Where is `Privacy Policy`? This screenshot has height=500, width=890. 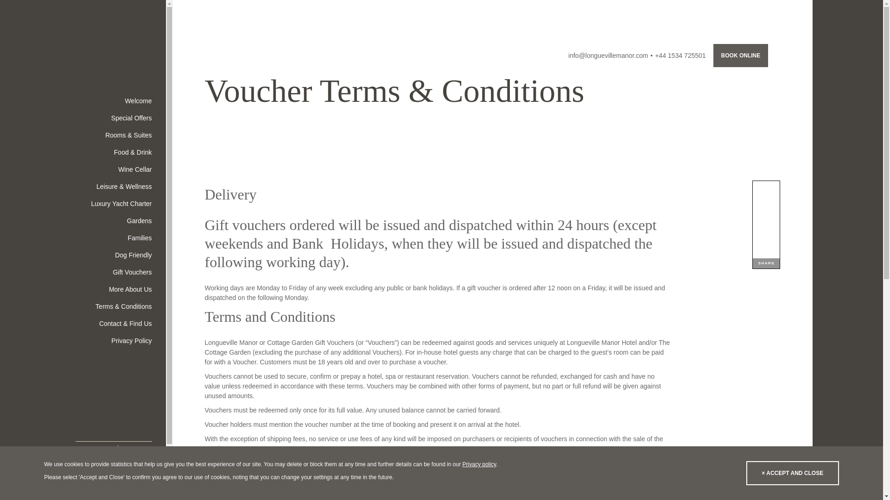 Privacy Policy is located at coordinates (113, 341).